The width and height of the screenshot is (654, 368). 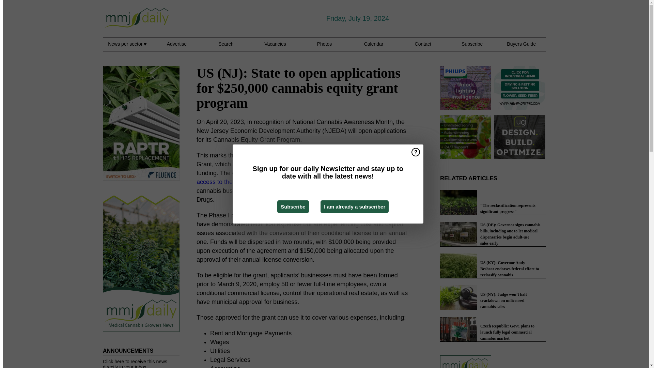 What do you see at coordinates (127, 48) in the screenshot?
I see `News per sector` at bounding box center [127, 48].